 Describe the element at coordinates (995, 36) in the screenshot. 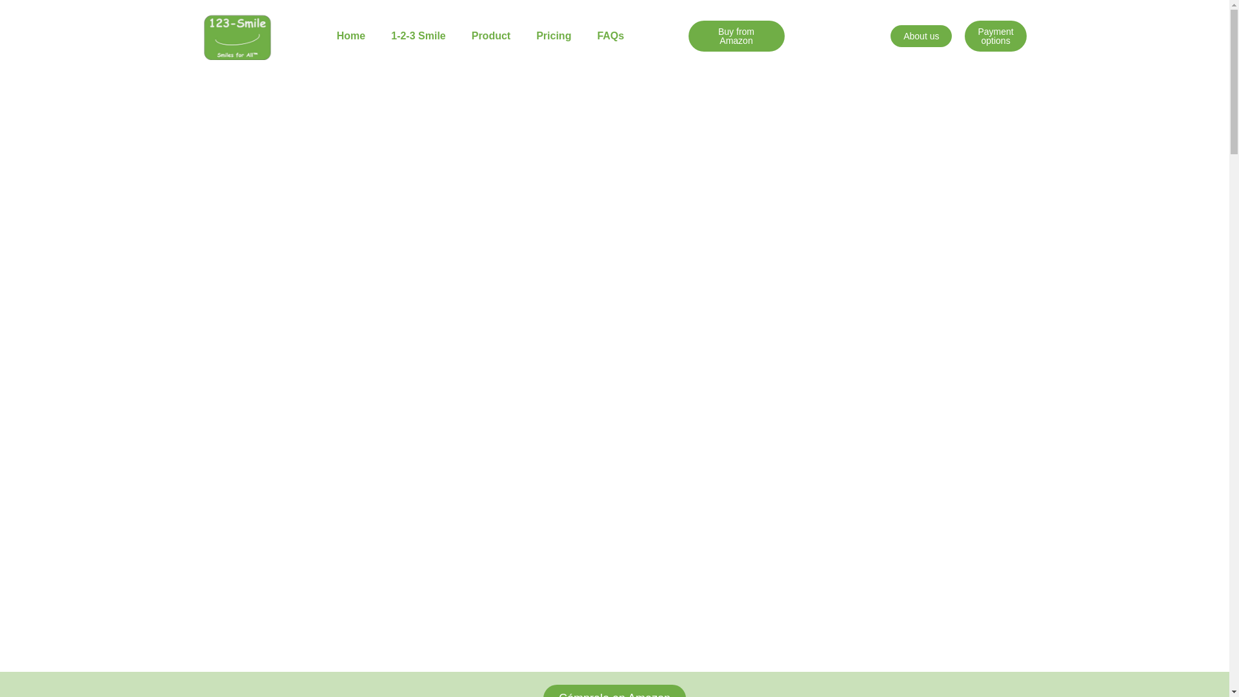

I see `Payment options` at that location.